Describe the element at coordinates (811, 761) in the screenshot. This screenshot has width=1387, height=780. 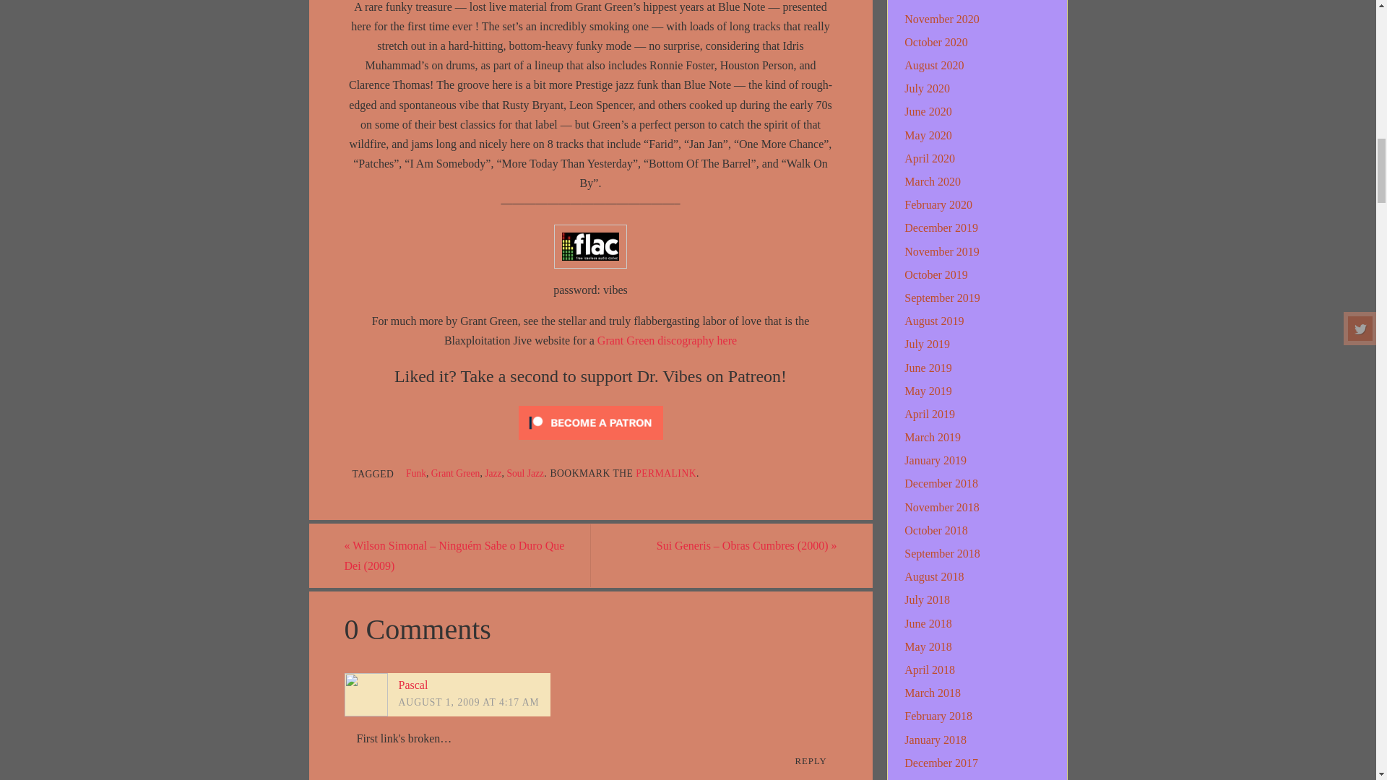
I see `REPLY` at that location.